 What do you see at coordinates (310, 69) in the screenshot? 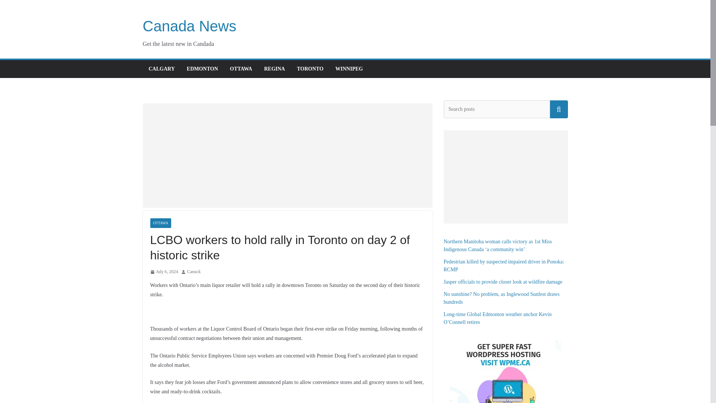
I see `TORONTO` at bounding box center [310, 69].